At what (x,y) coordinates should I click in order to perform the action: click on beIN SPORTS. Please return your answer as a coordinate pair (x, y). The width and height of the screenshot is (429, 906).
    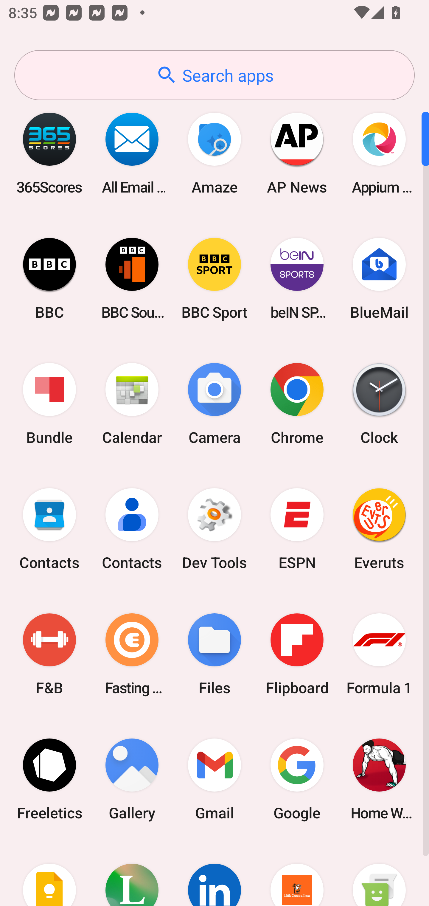
    Looking at the image, I should click on (297, 278).